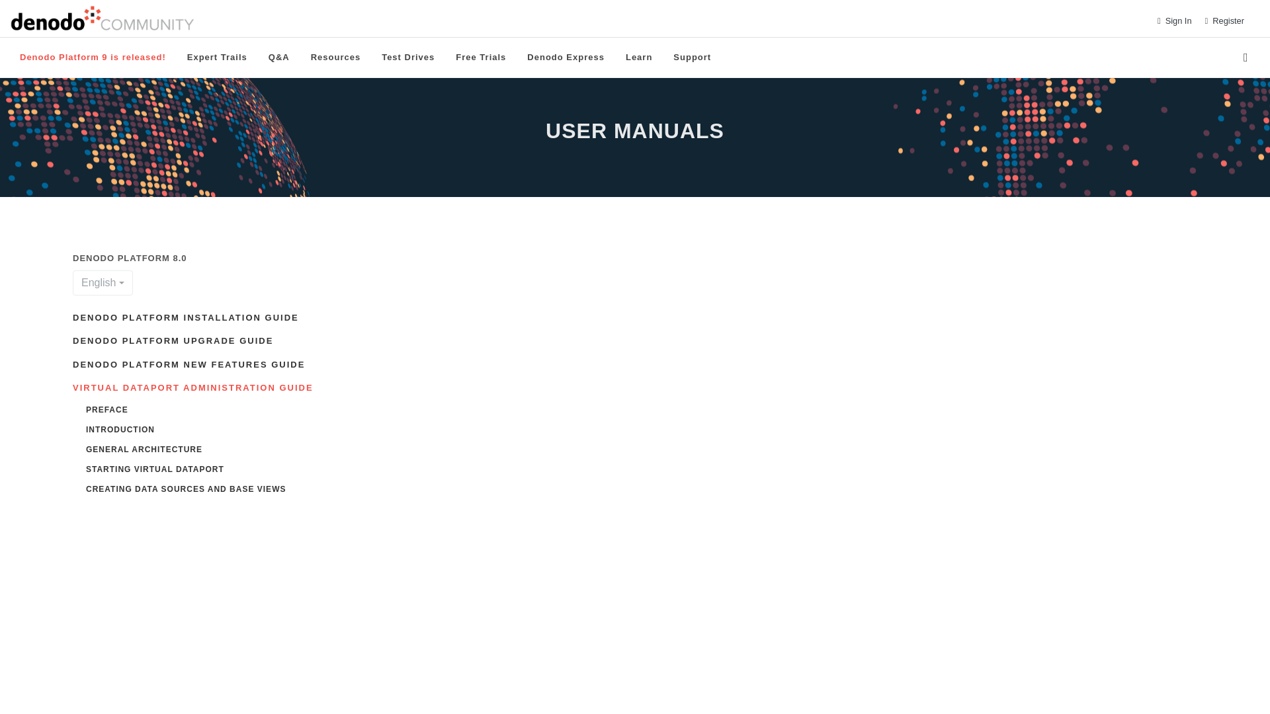  Describe the element at coordinates (336, 57) in the screenshot. I see `Resources` at that location.